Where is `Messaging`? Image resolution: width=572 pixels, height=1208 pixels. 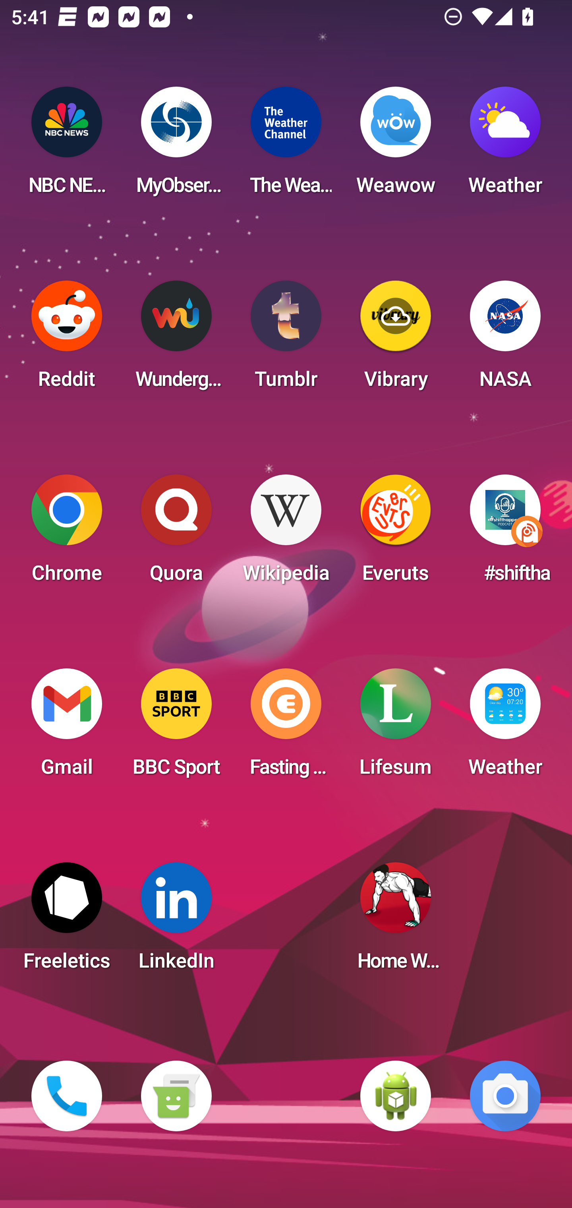 Messaging is located at coordinates (176, 1096).